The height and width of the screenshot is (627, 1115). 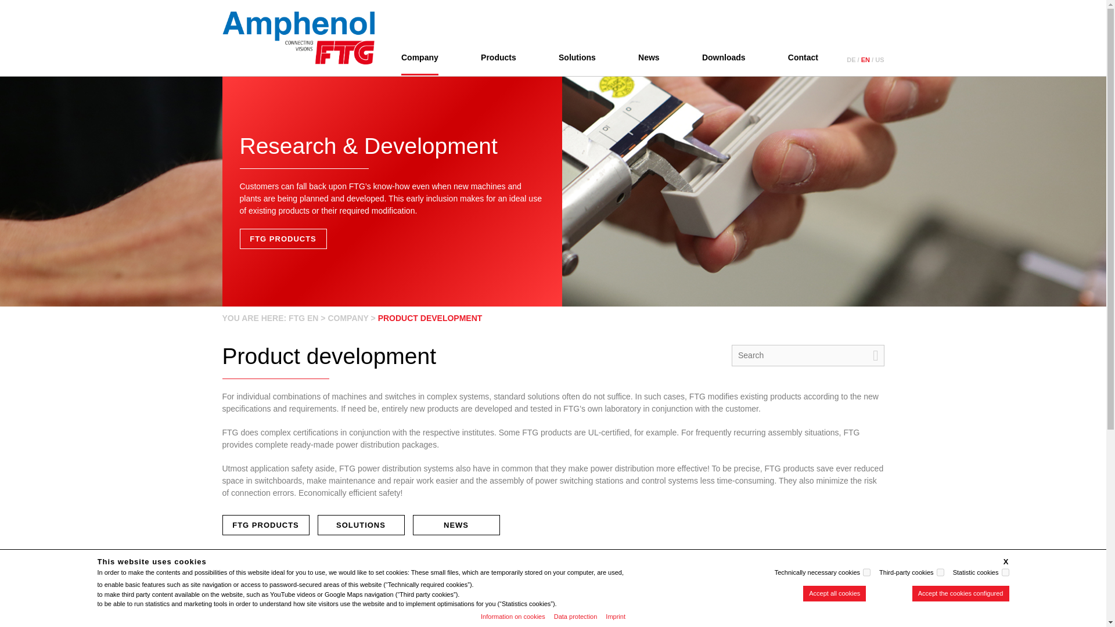 What do you see at coordinates (649, 57) in the screenshot?
I see `News` at bounding box center [649, 57].